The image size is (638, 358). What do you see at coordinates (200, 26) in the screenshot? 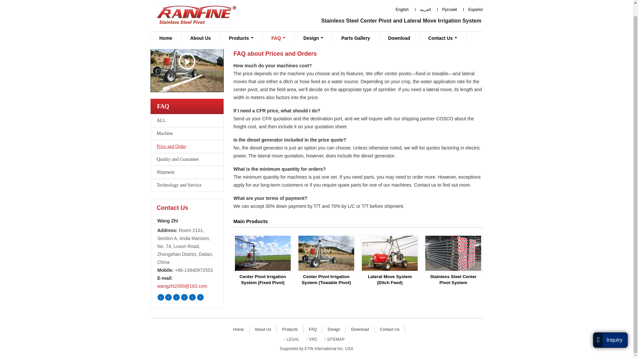
I see `About Us` at bounding box center [200, 26].